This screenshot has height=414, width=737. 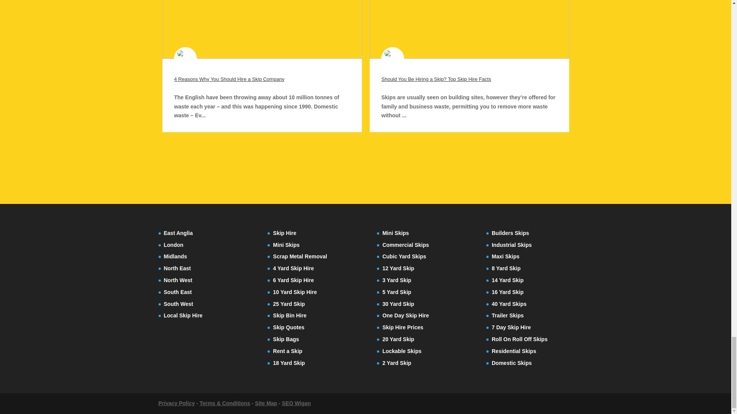 What do you see at coordinates (289, 315) in the screenshot?
I see `Skip Bin Hire` at bounding box center [289, 315].